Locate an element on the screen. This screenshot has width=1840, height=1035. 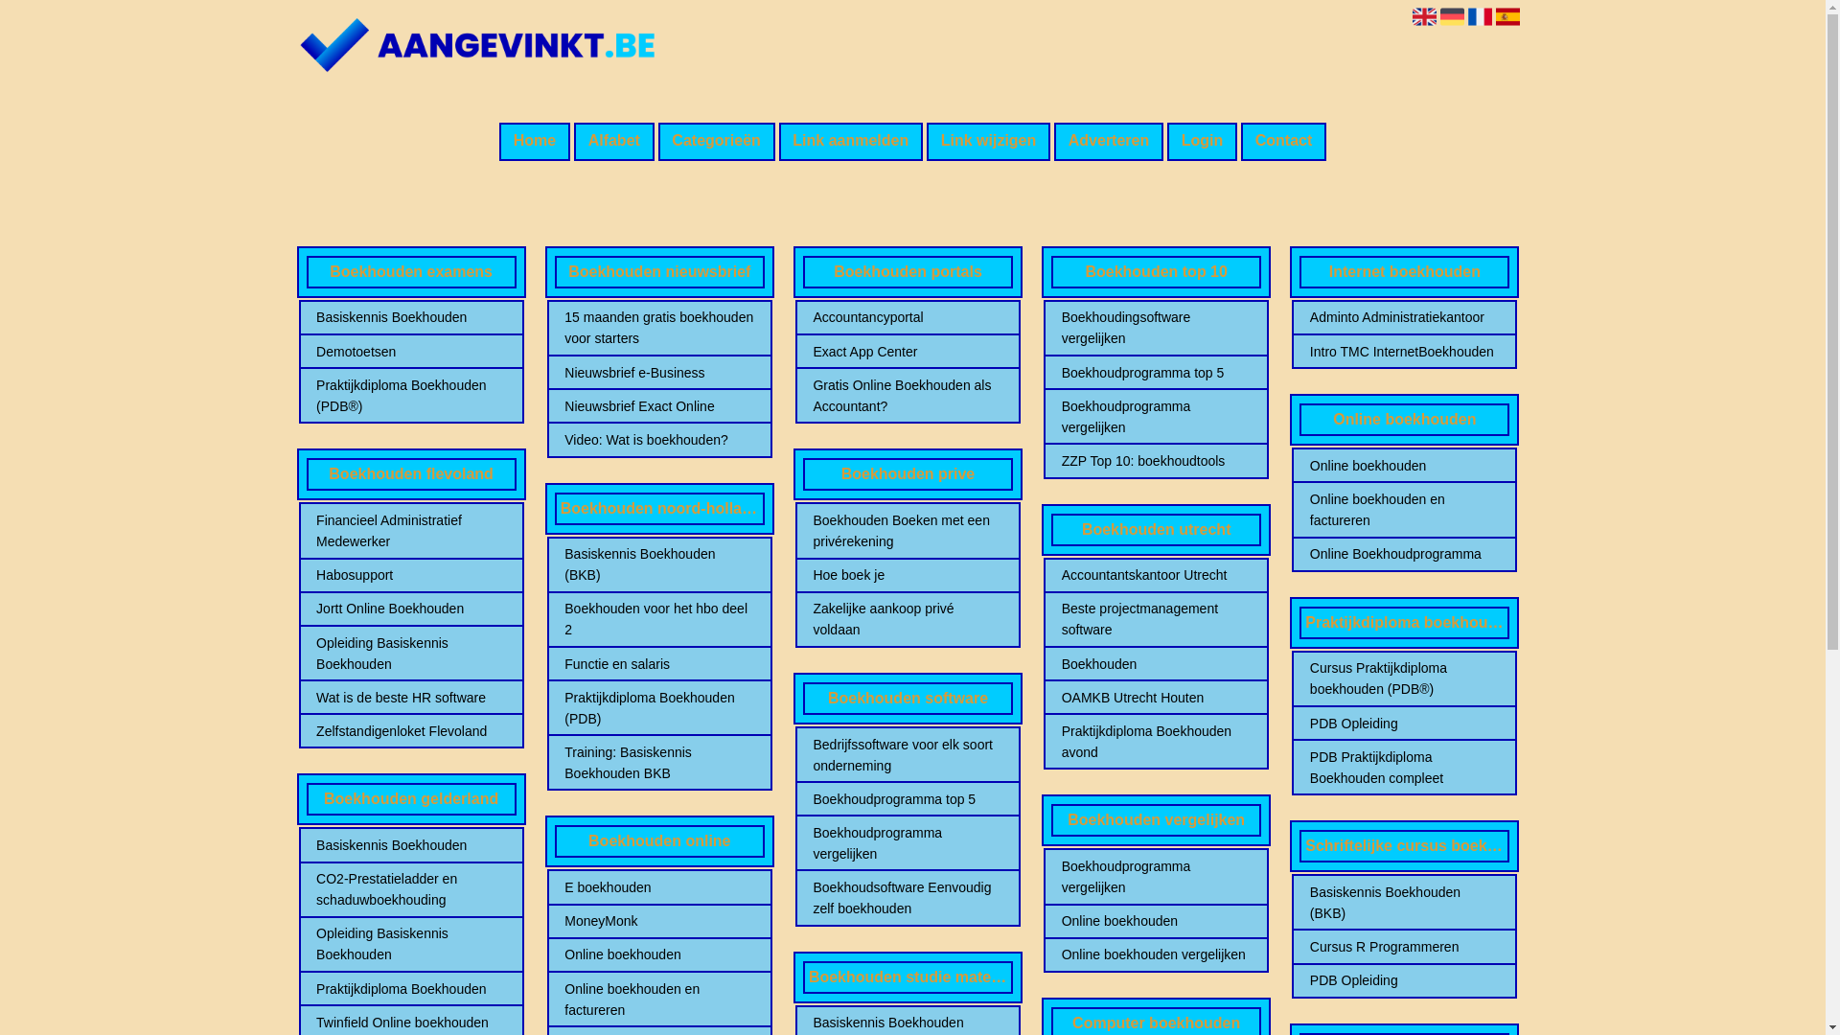
Training: Basiskennis Boekhouden BKB is located at coordinates (659, 763).